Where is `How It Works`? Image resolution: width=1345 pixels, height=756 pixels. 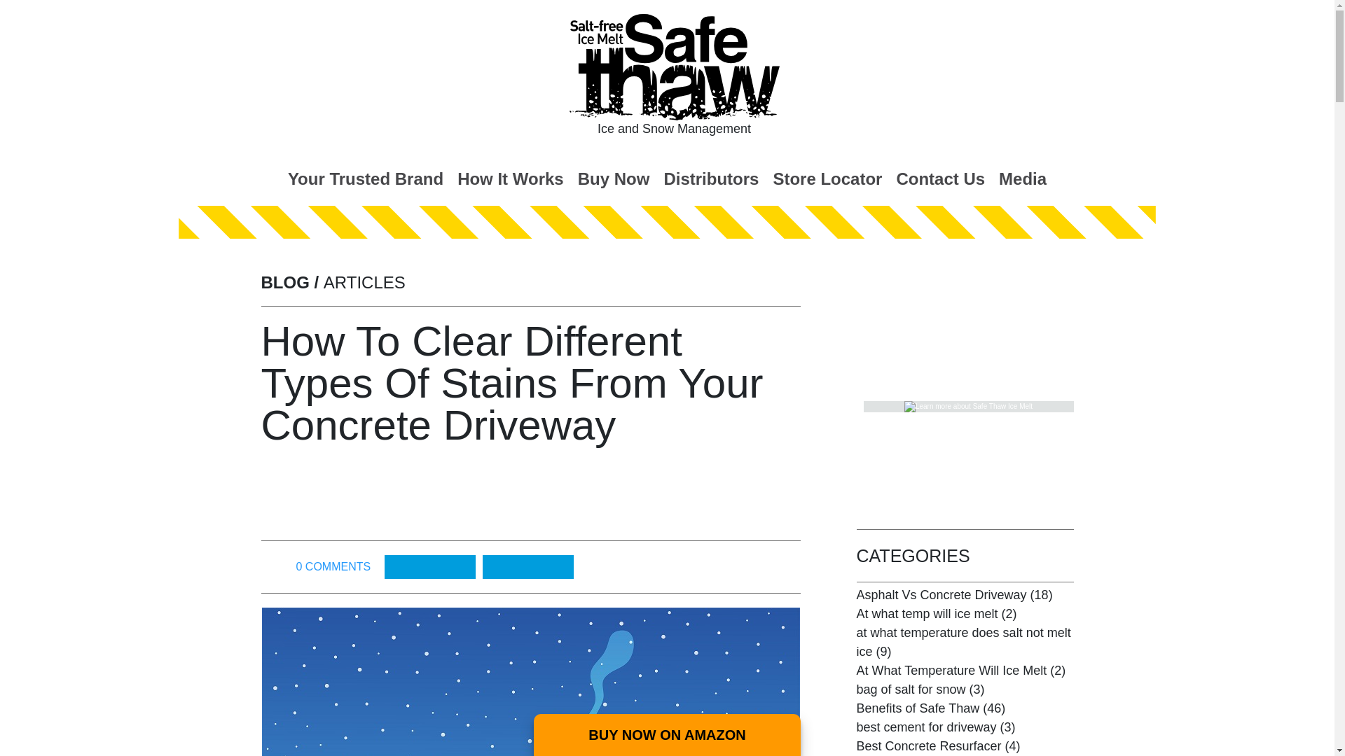
How It Works is located at coordinates (510, 178).